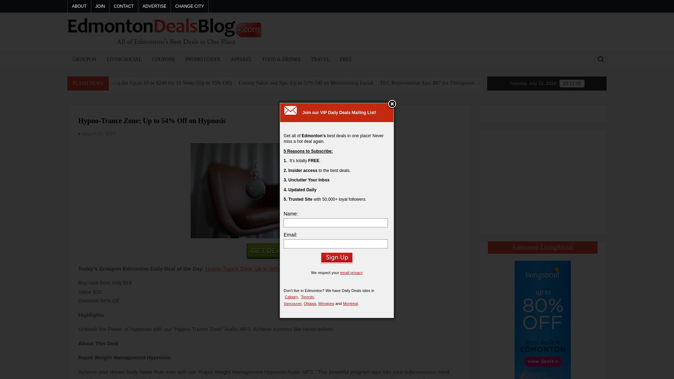 This screenshot has height=379, width=674. Describe the element at coordinates (79, 6) in the screenshot. I see `ABOUT` at that location.